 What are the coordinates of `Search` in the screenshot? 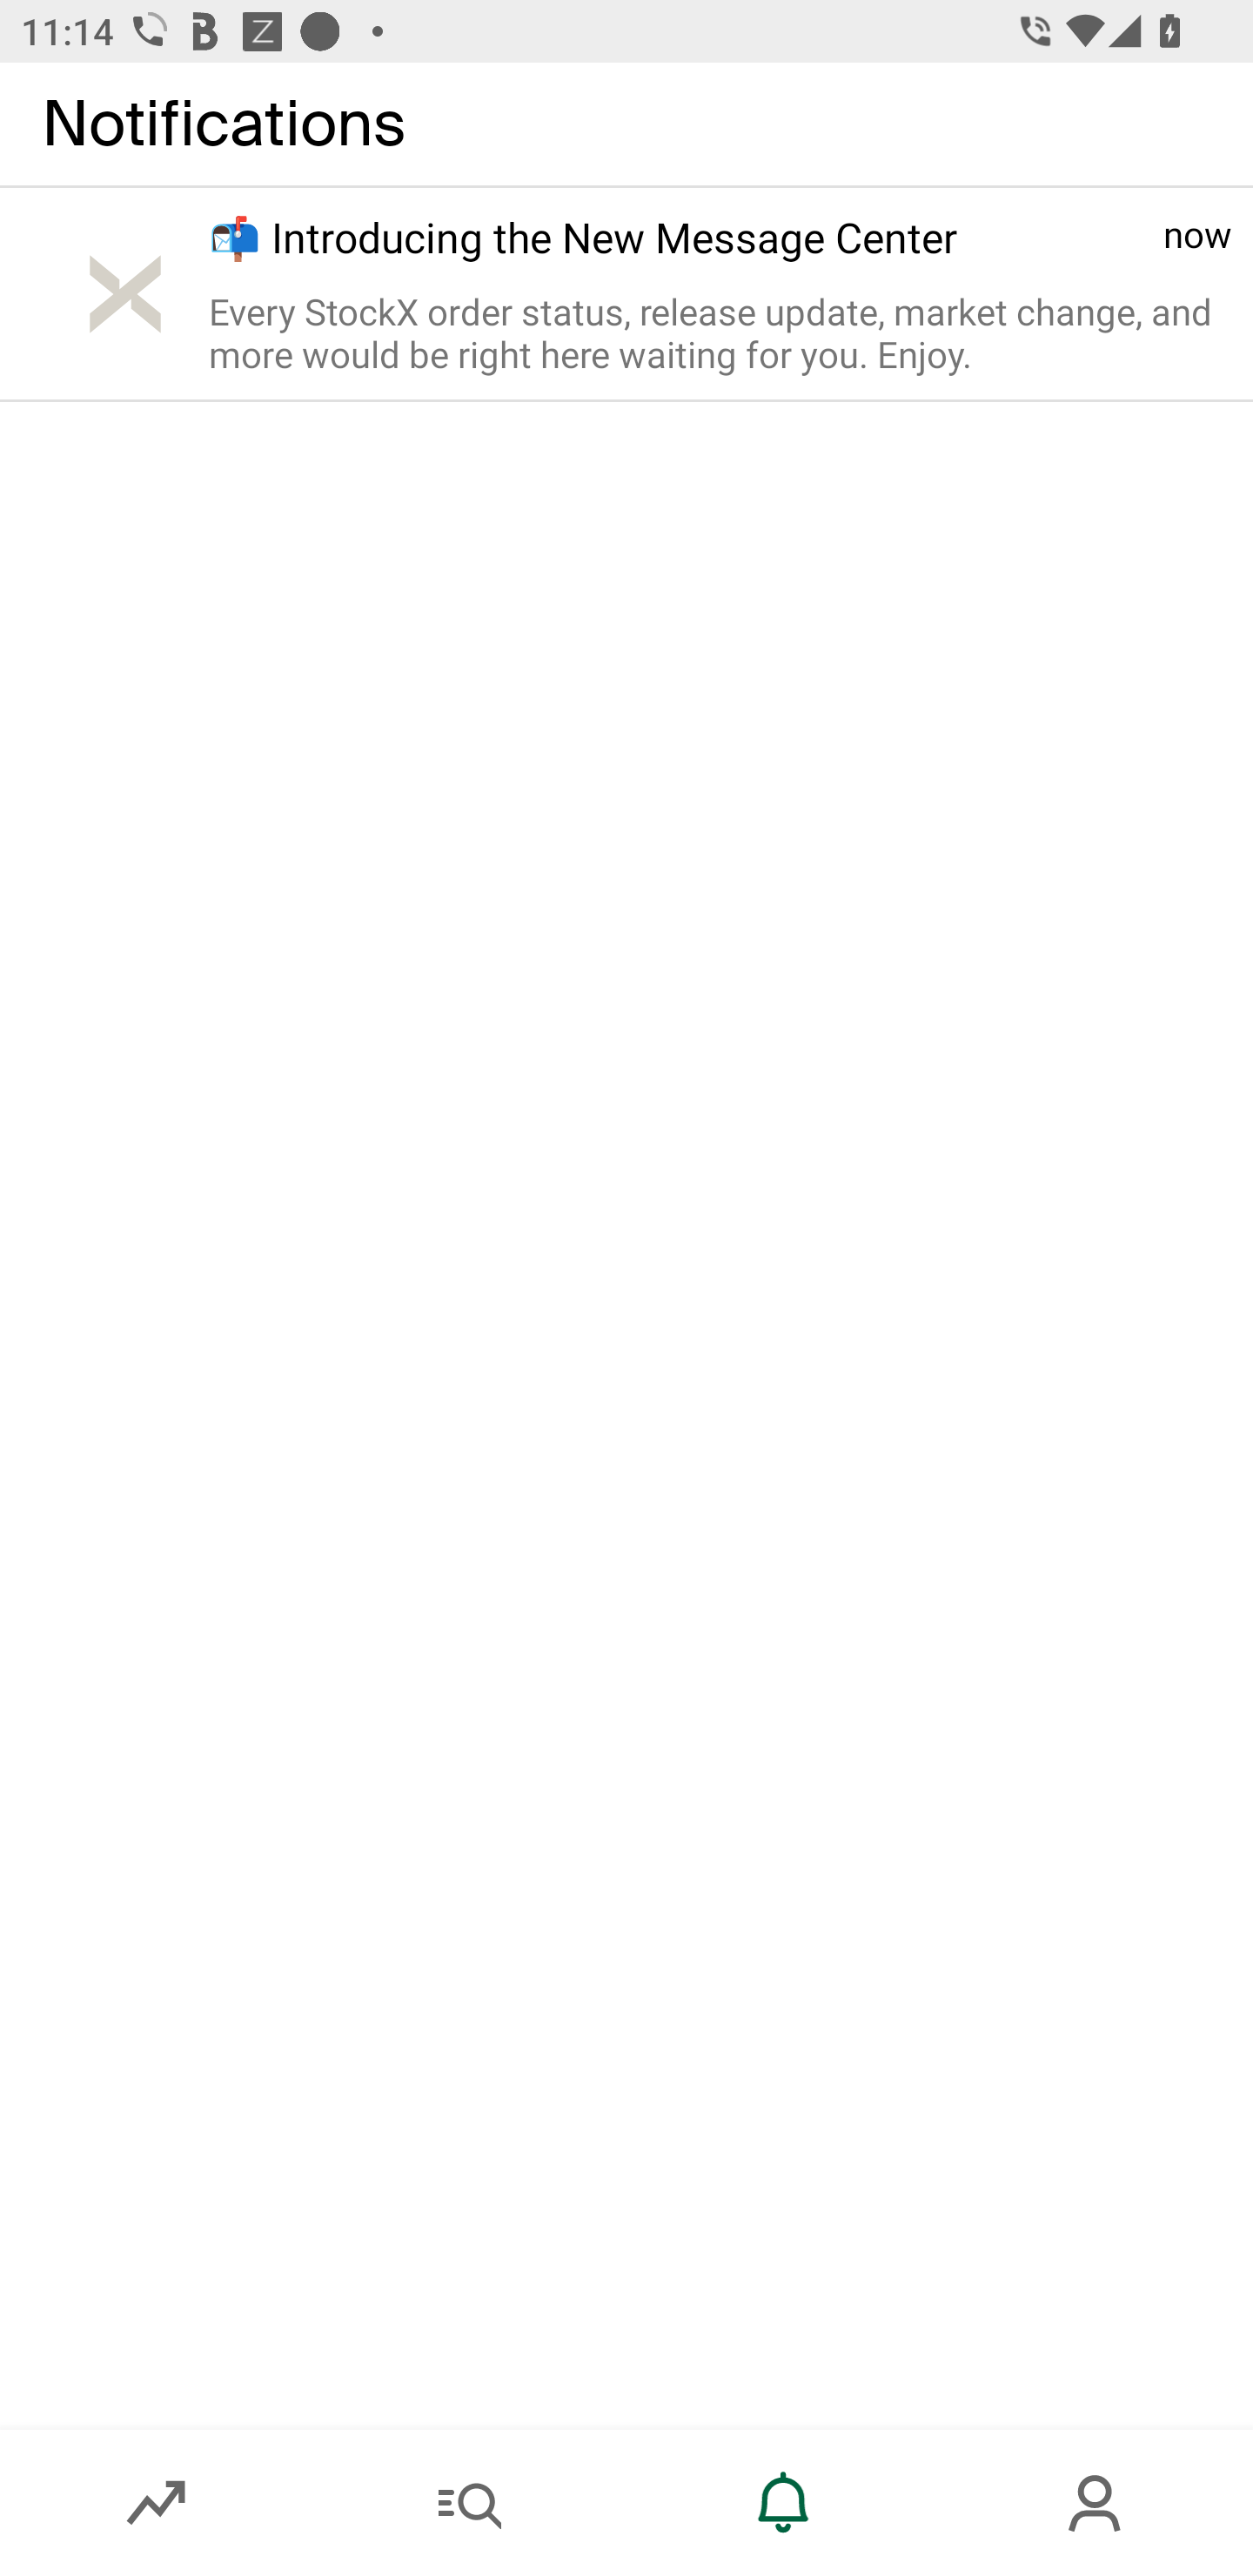 It's located at (470, 2503).